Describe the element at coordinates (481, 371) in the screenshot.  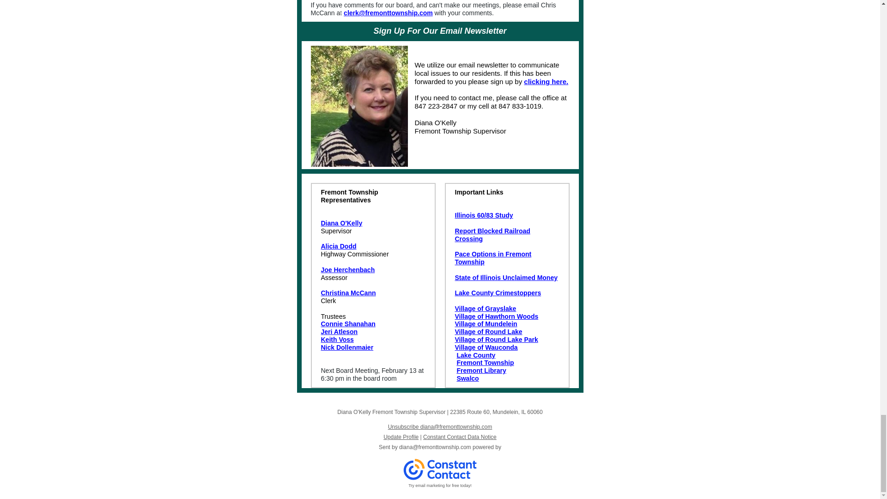
I see `Fremont Library` at that location.